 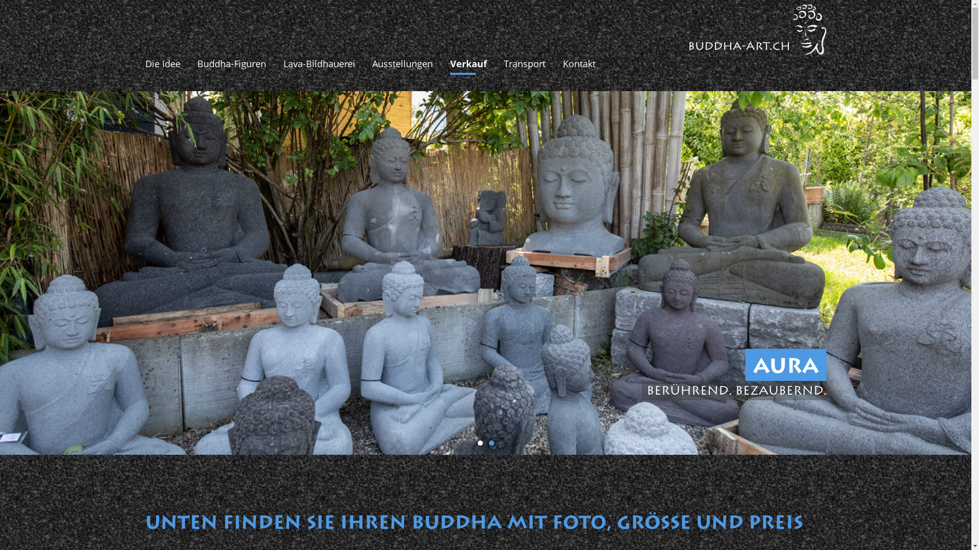 I want to click on Verkauf, so click(x=469, y=64).